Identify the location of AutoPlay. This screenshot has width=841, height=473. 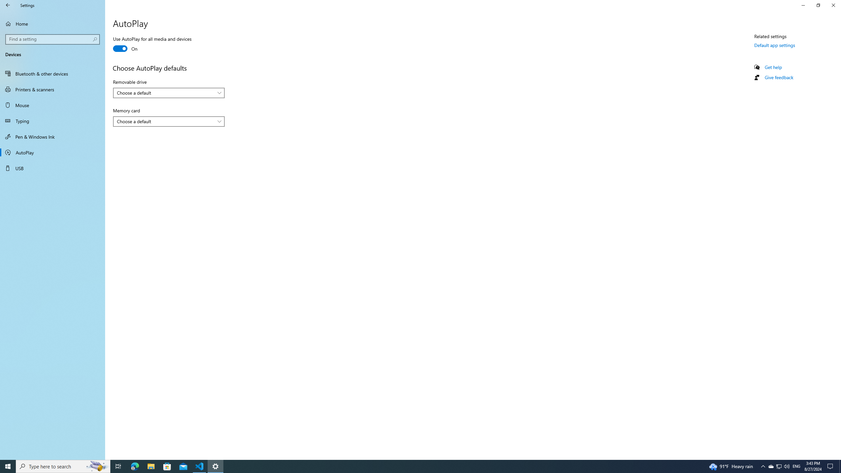
(53, 152).